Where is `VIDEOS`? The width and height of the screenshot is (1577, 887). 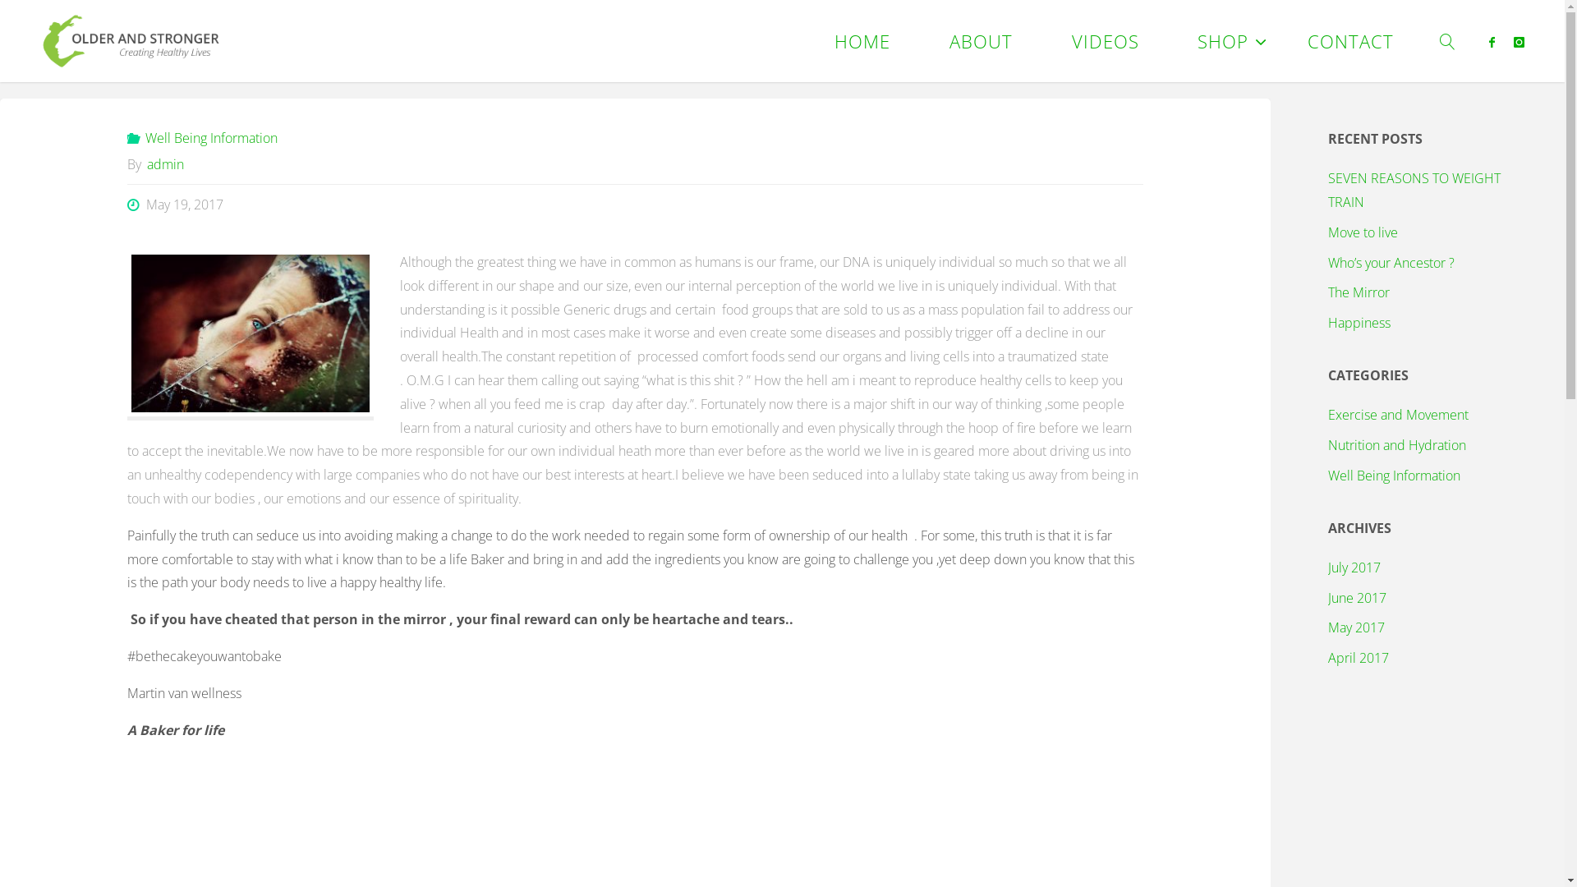
VIDEOS is located at coordinates (1106, 41).